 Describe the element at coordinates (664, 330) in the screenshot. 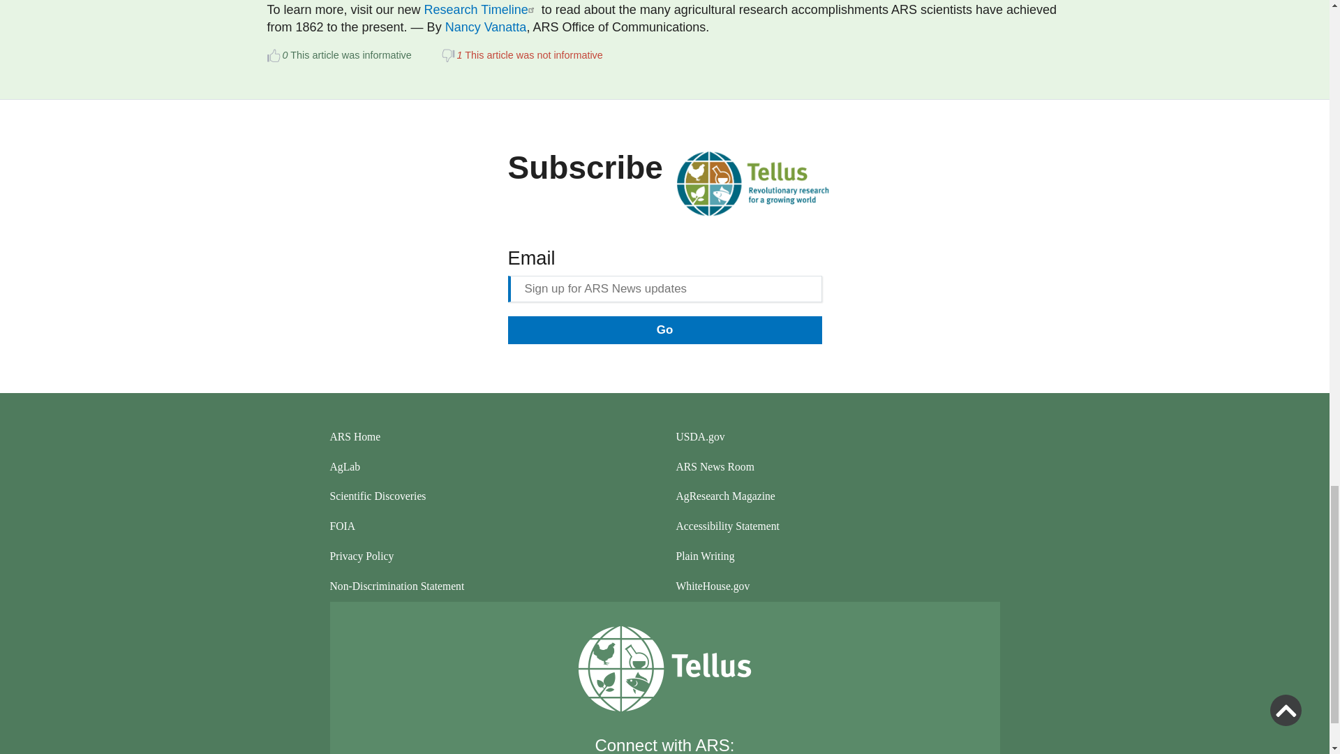

I see `Go` at that location.